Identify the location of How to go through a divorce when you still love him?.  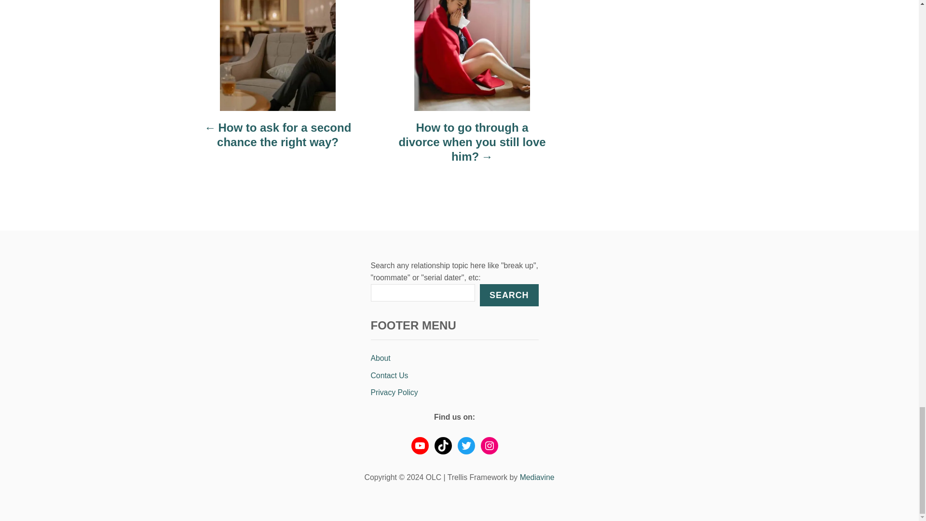
(472, 147).